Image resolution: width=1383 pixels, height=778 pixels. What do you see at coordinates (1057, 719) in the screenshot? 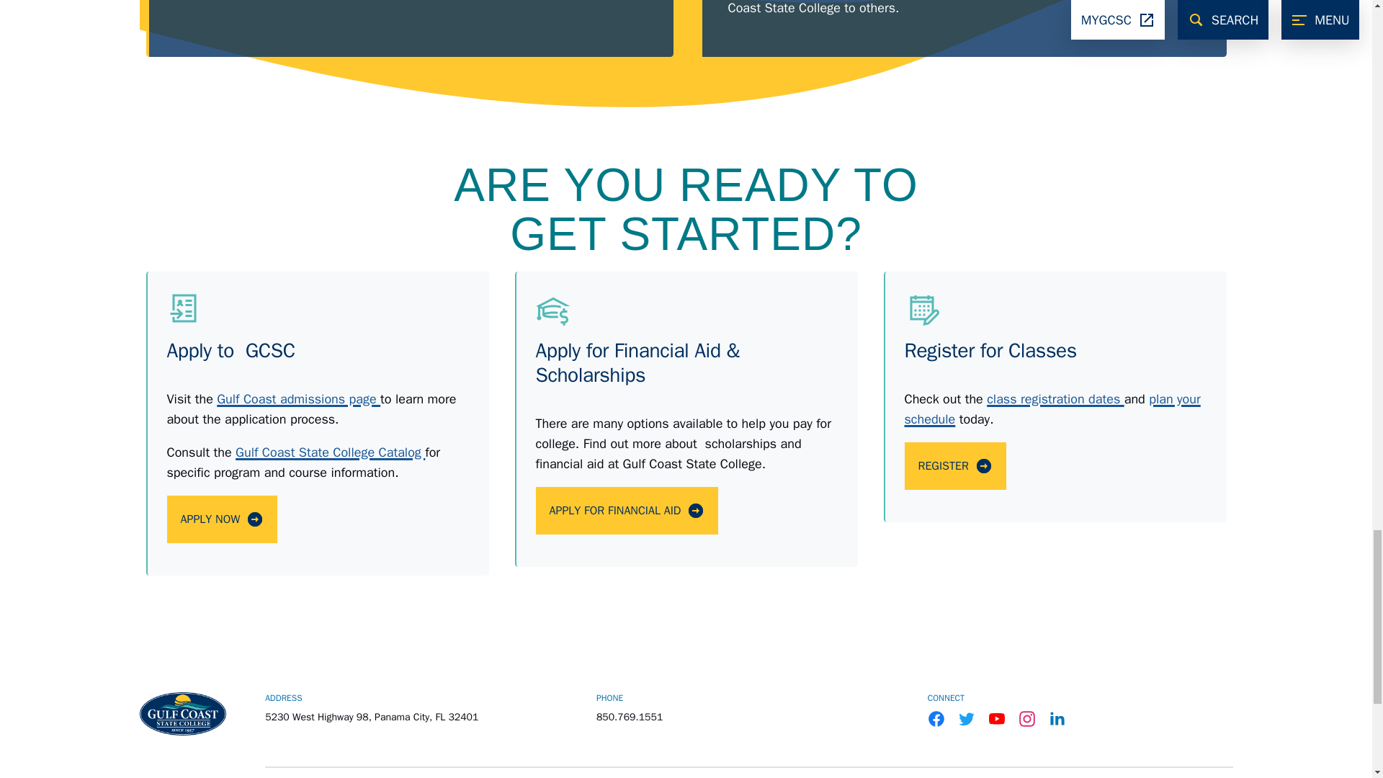
I see `Go to Gulf Coast State College LinkedIn` at bounding box center [1057, 719].